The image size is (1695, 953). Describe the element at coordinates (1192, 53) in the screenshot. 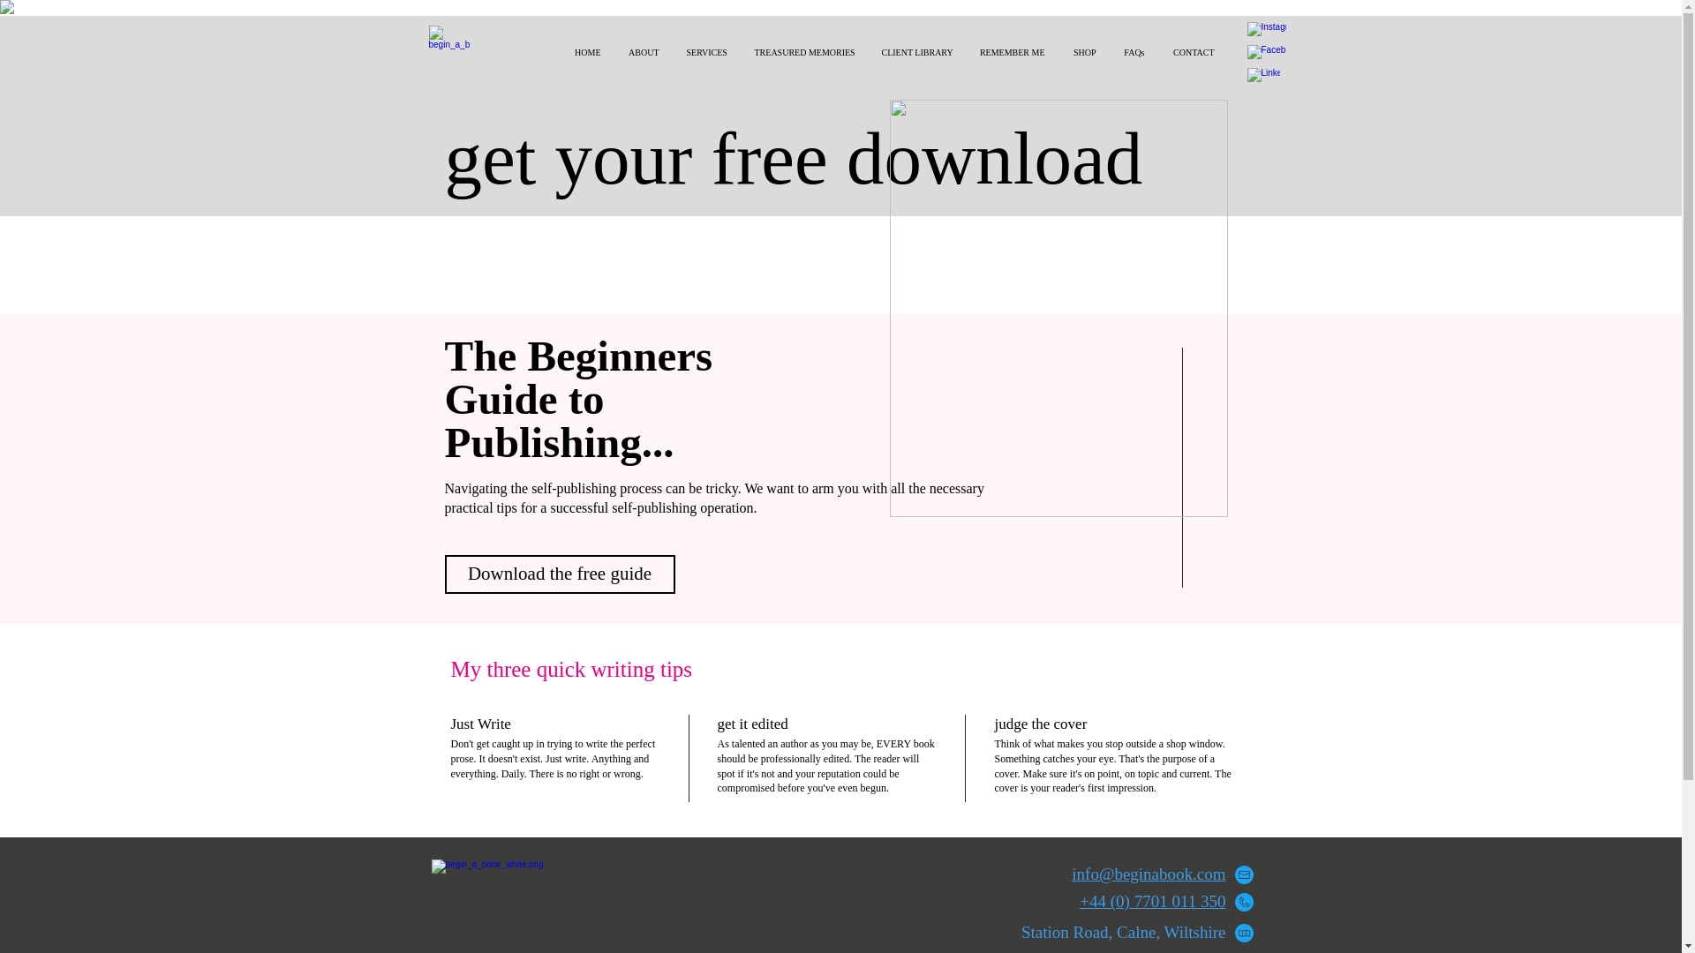

I see `CONTACT` at that location.